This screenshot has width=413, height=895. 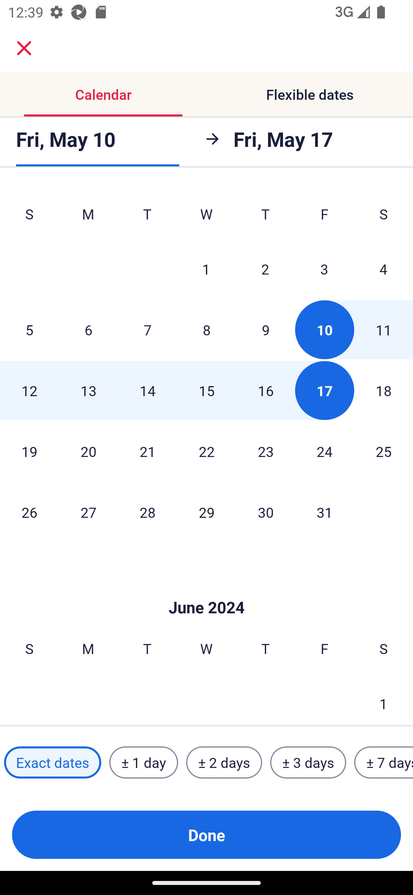 What do you see at coordinates (266, 512) in the screenshot?
I see `30 Thursday, May 30, 2024` at bounding box center [266, 512].